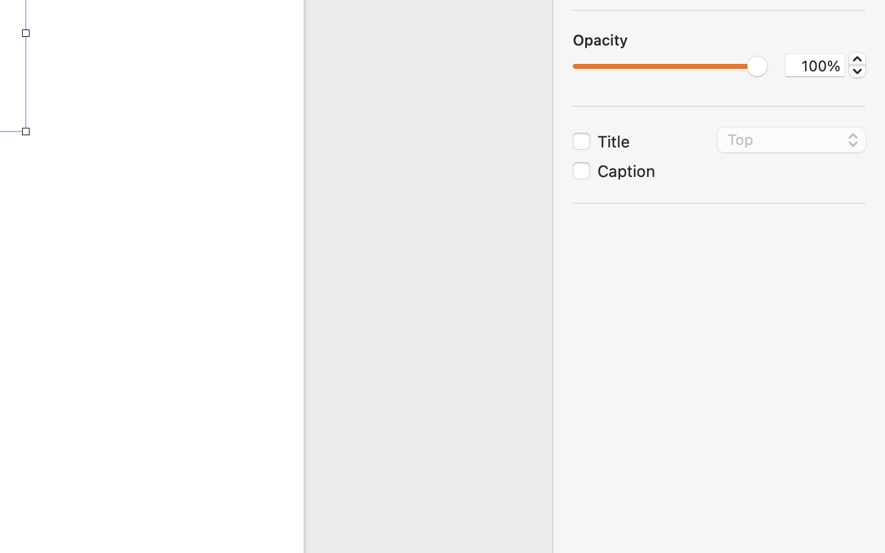 This screenshot has width=885, height=553. What do you see at coordinates (670, 66) in the screenshot?
I see `1.0` at bounding box center [670, 66].